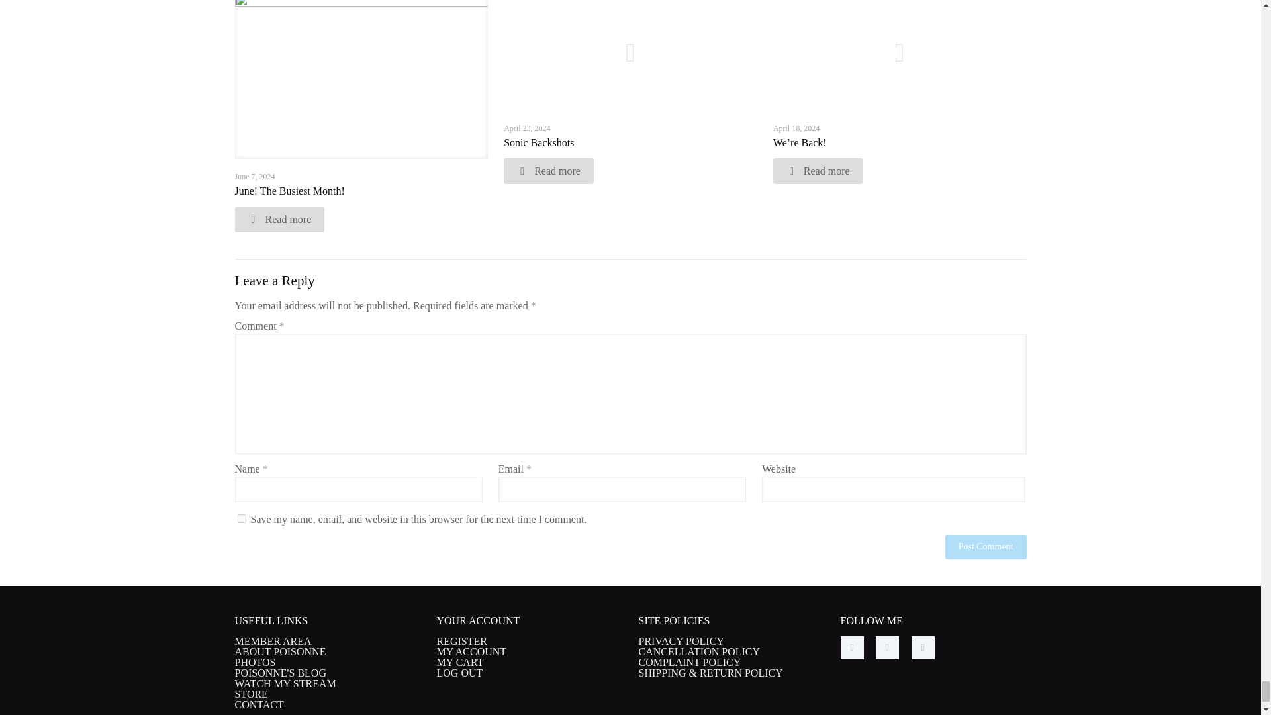 The image size is (1271, 715). What do you see at coordinates (273, 641) in the screenshot?
I see `MEMBER AREA` at bounding box center [273, 641].